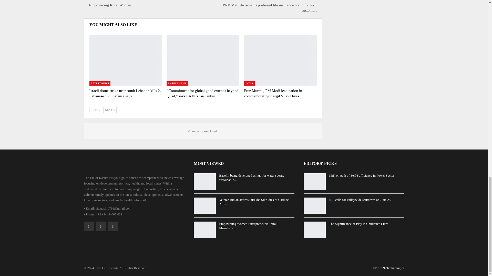 The width and height of the screenshot is (492, 276). What do you see at coordinates (110, 110) in the screenshot?
I see `Next` at bounding box center [110, 110].